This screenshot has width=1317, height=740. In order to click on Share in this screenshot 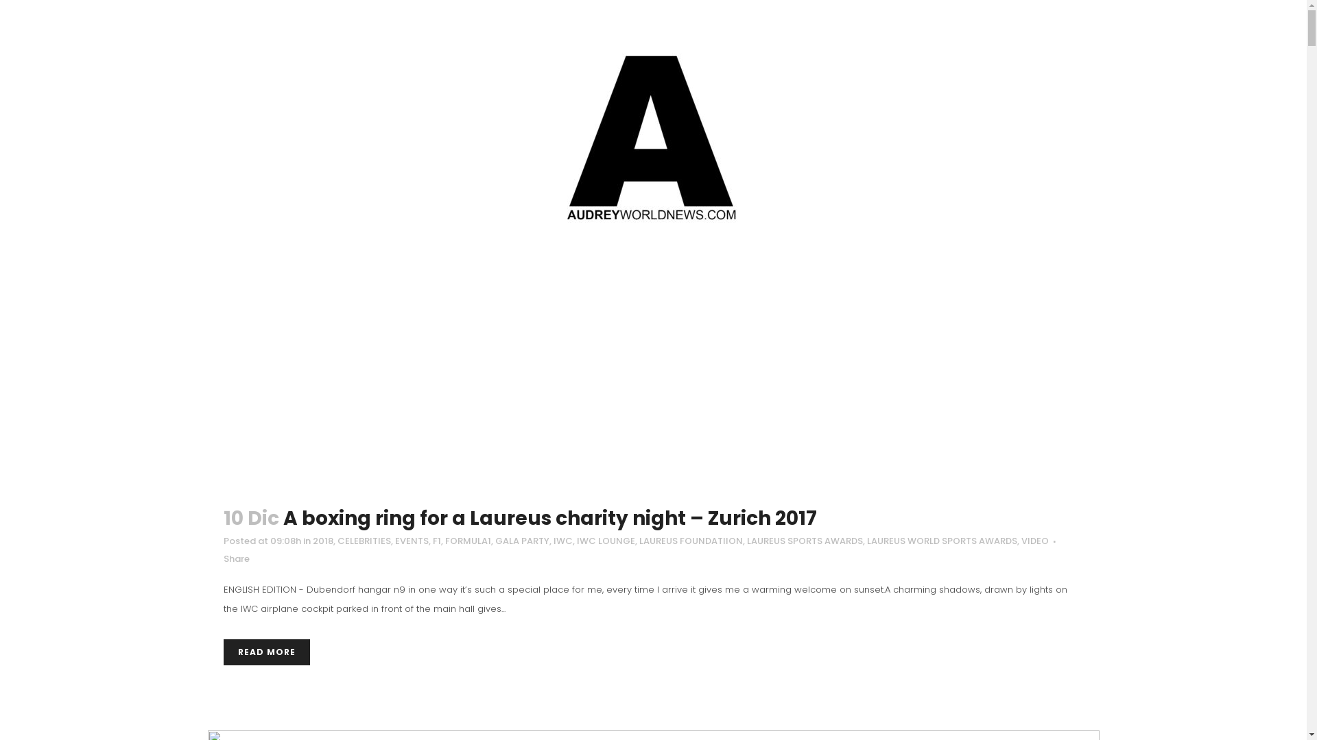, I will do `click(237, 559)`.